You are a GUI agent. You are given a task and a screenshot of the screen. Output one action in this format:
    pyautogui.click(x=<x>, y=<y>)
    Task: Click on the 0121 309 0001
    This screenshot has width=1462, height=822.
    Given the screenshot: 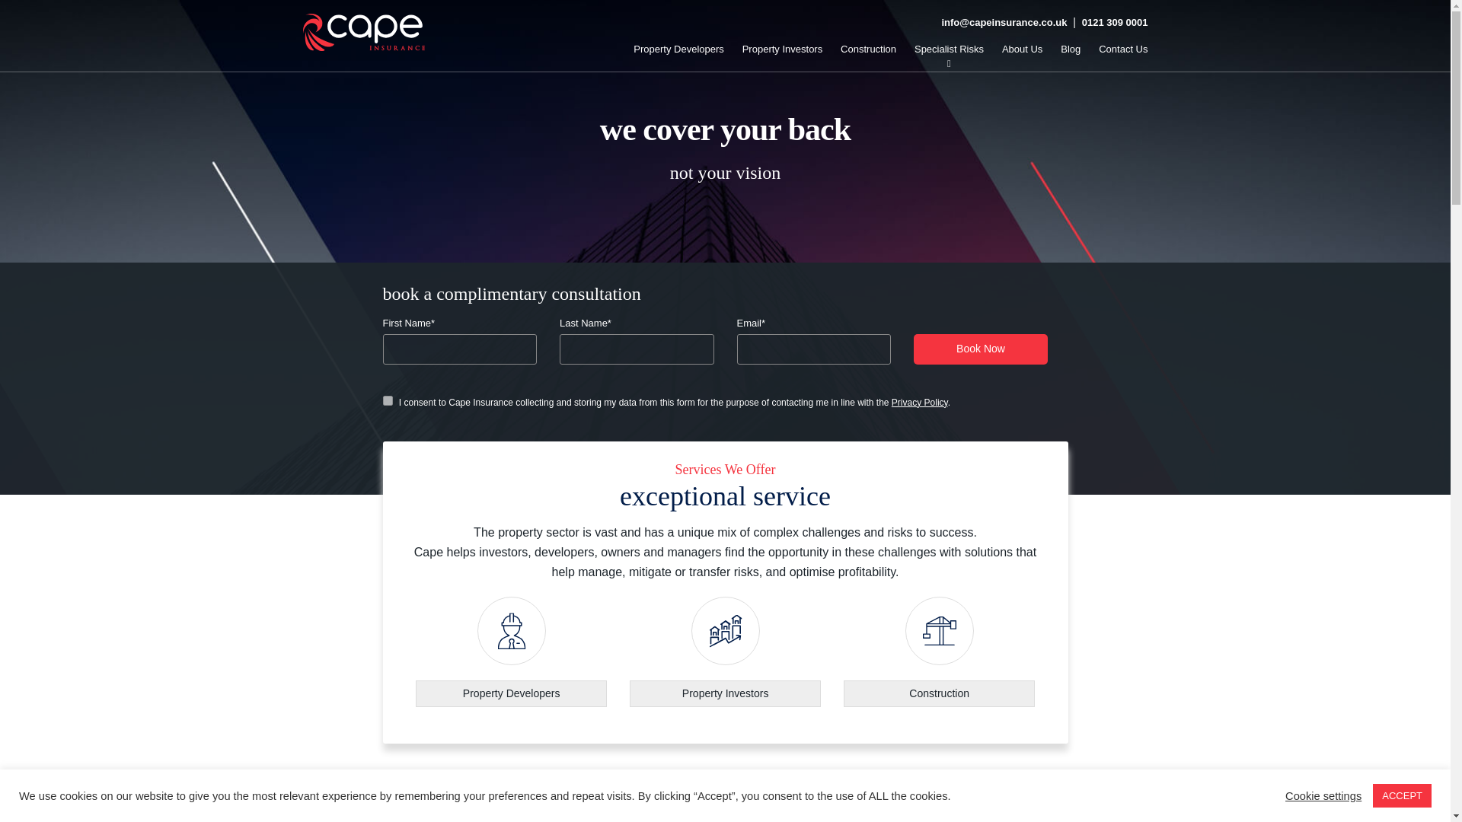 What is the action you would take?
    pyautogui.click(x=1115, y=21)
    